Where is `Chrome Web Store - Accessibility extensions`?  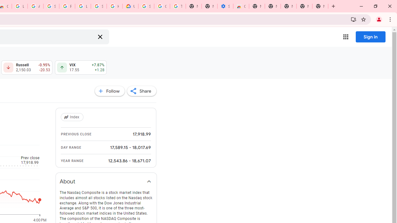
Chrome Web Store - Accessibility extensions is located at coordinates (241, 6).